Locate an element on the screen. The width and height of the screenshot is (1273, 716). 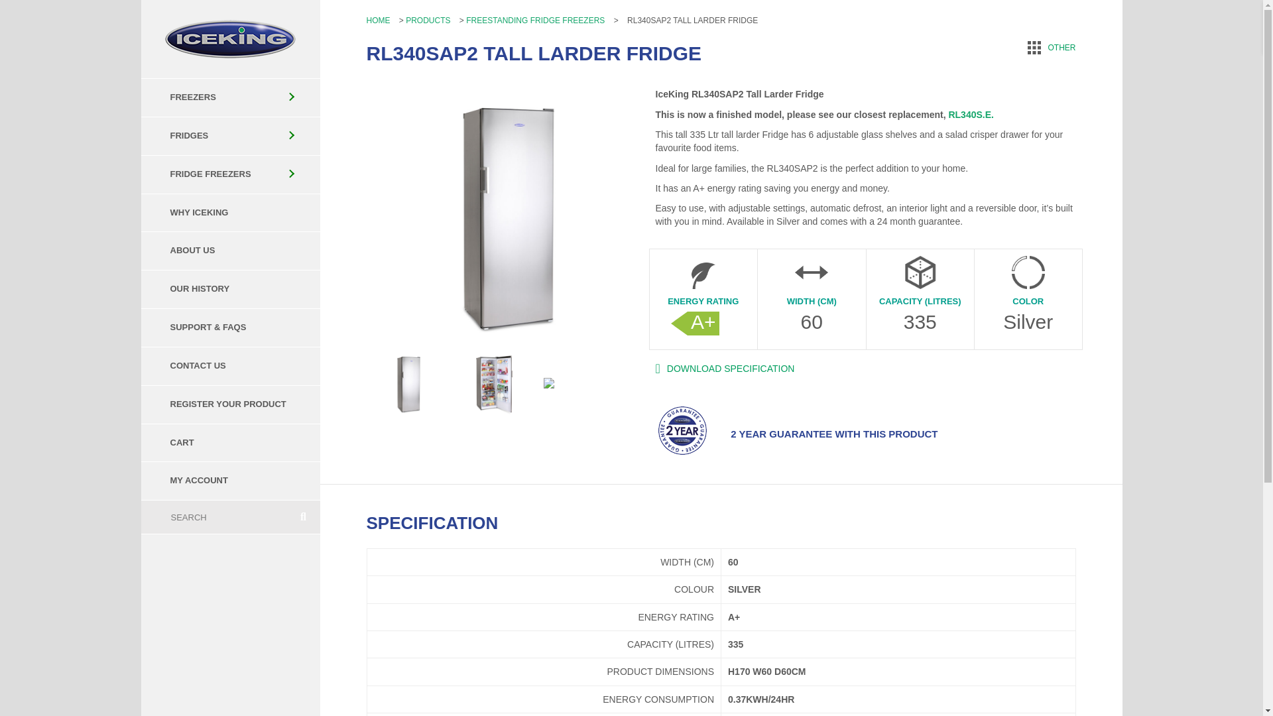
MY ACCOUNT is located at coordinates (229, 481).